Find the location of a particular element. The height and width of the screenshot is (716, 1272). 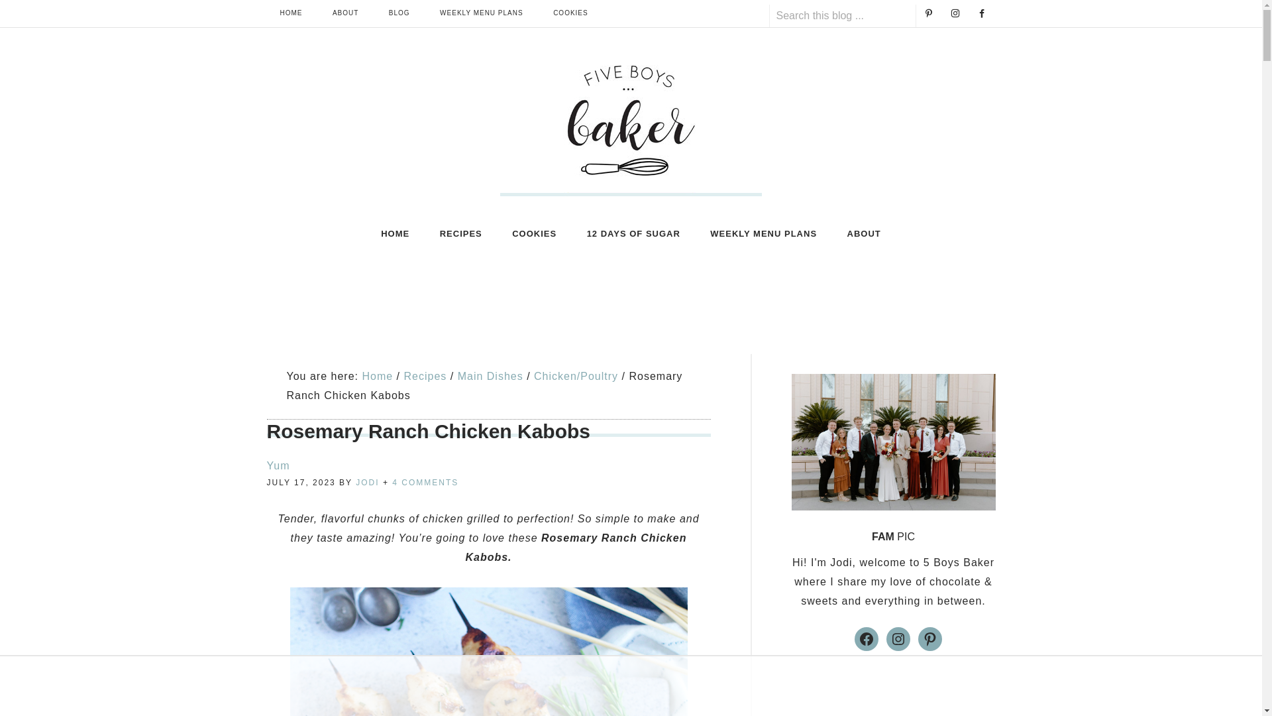

Home is located at coordinates (377, 376).